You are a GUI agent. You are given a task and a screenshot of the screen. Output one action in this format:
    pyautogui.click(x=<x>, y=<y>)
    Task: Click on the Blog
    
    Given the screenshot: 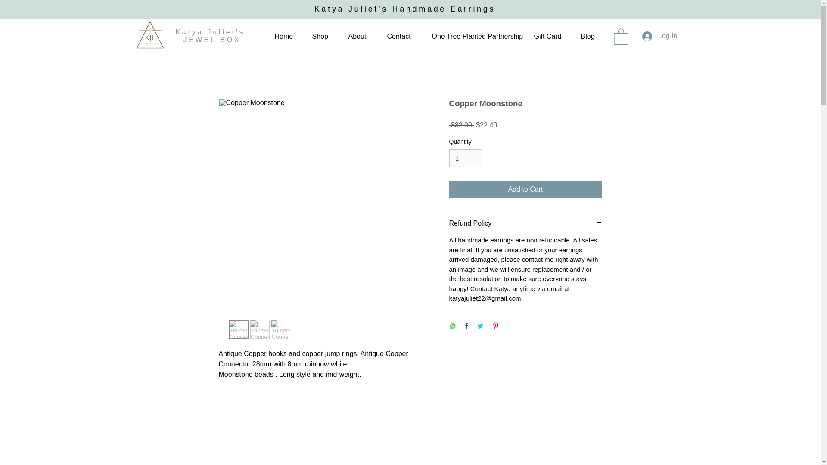 What is the action you would take?
    pyautogui.click(x=588, y=37)
    